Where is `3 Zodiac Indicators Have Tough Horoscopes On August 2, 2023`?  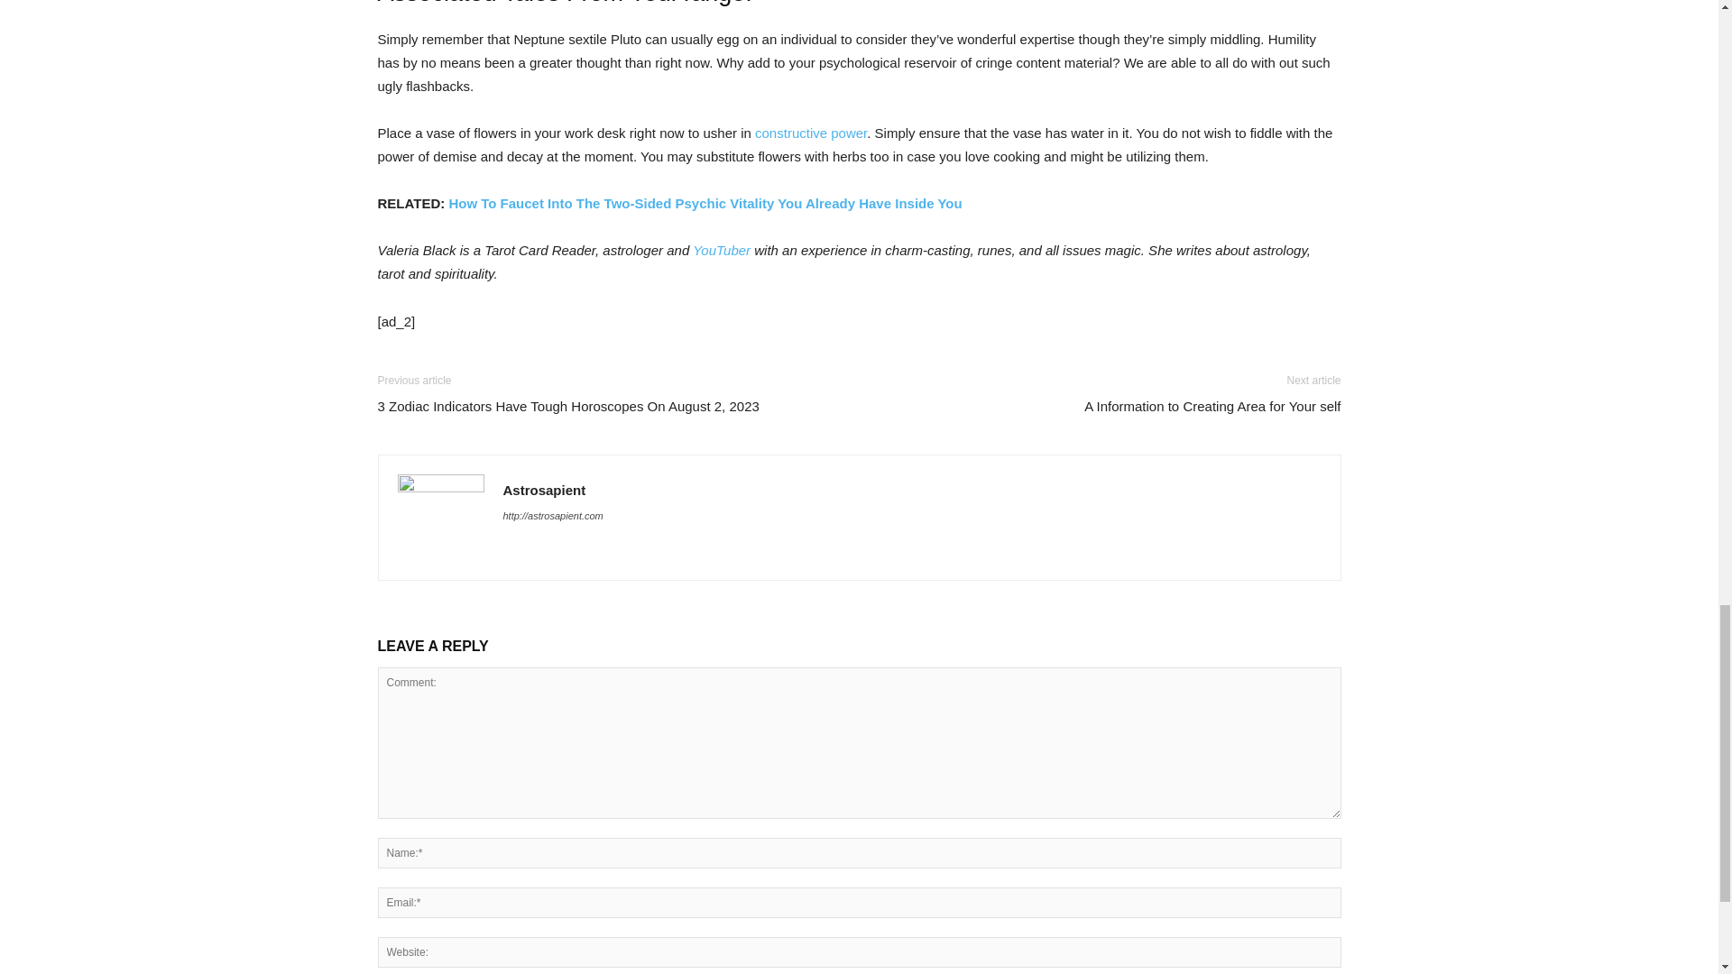
3 Zodiac Indicators Have Tough Horoscopes On August 2, 2023 is located at coordinates (567, 406).